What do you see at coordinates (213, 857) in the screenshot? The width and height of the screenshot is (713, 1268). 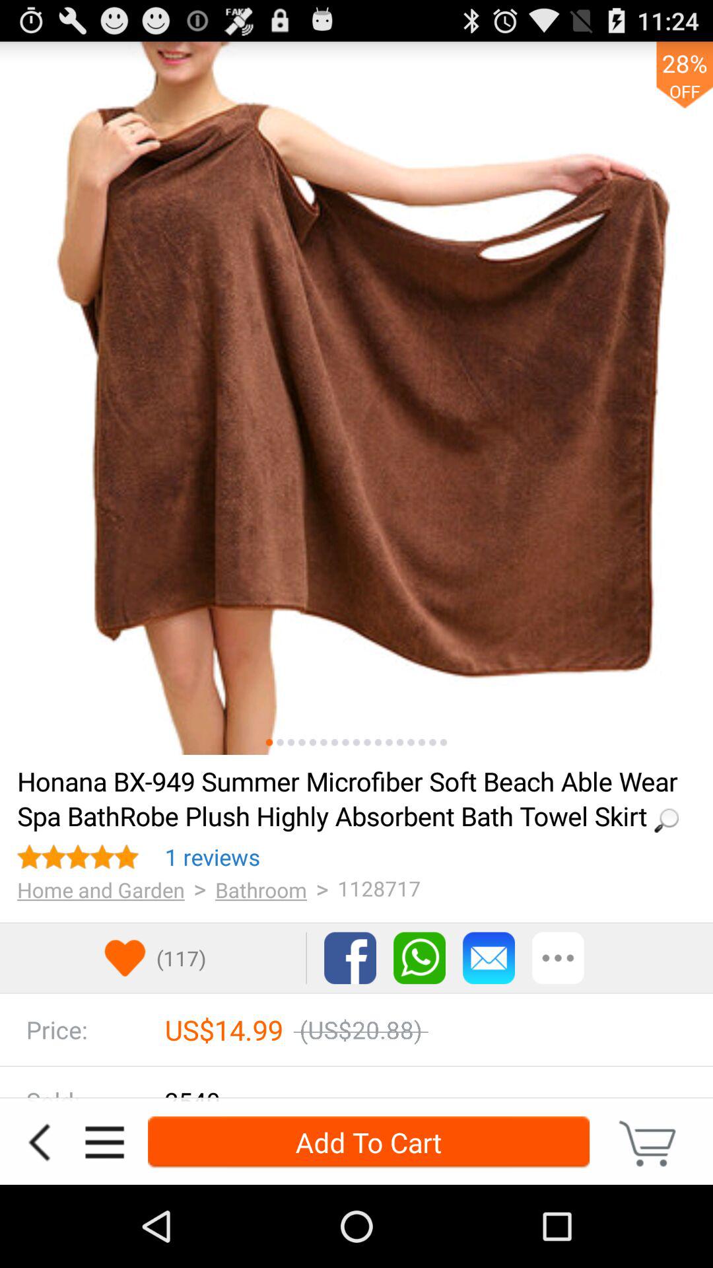 I see `tap icon above > app` at bounding box center [213, 857].